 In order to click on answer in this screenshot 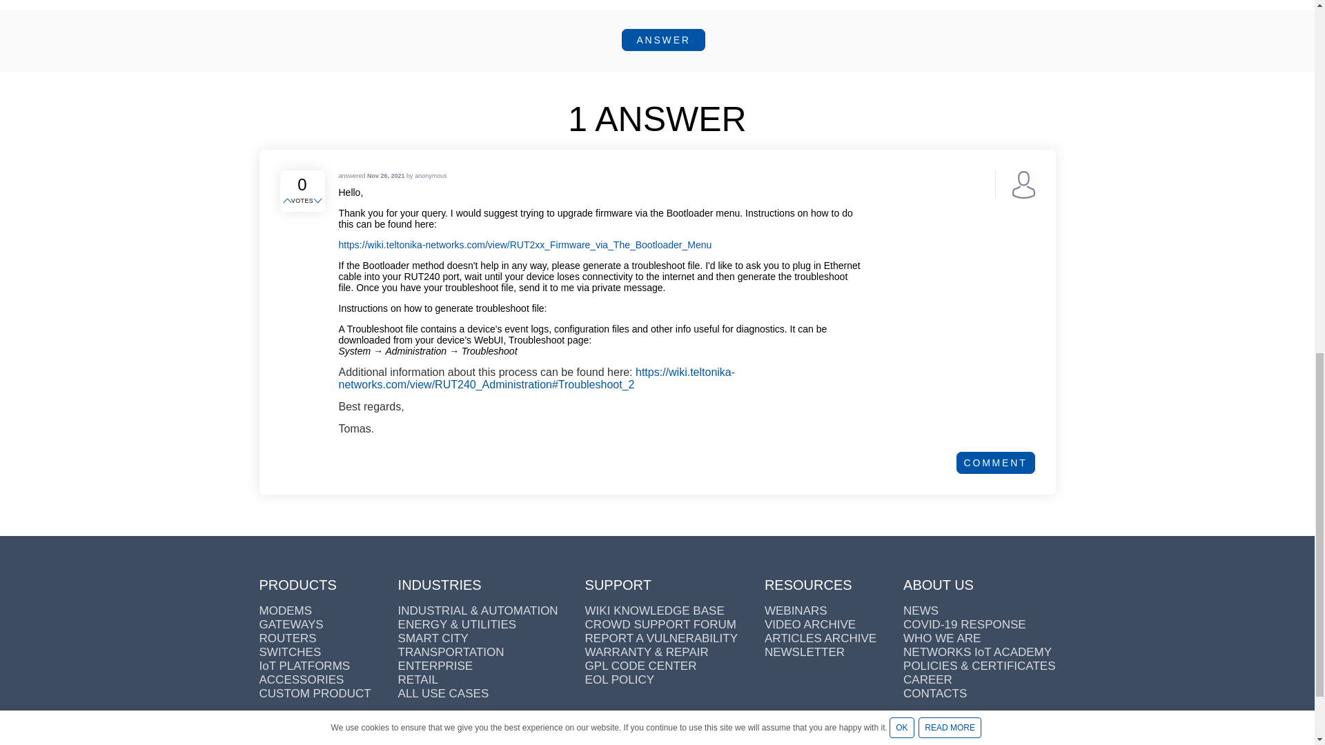, I will do `click(662, 40)`.